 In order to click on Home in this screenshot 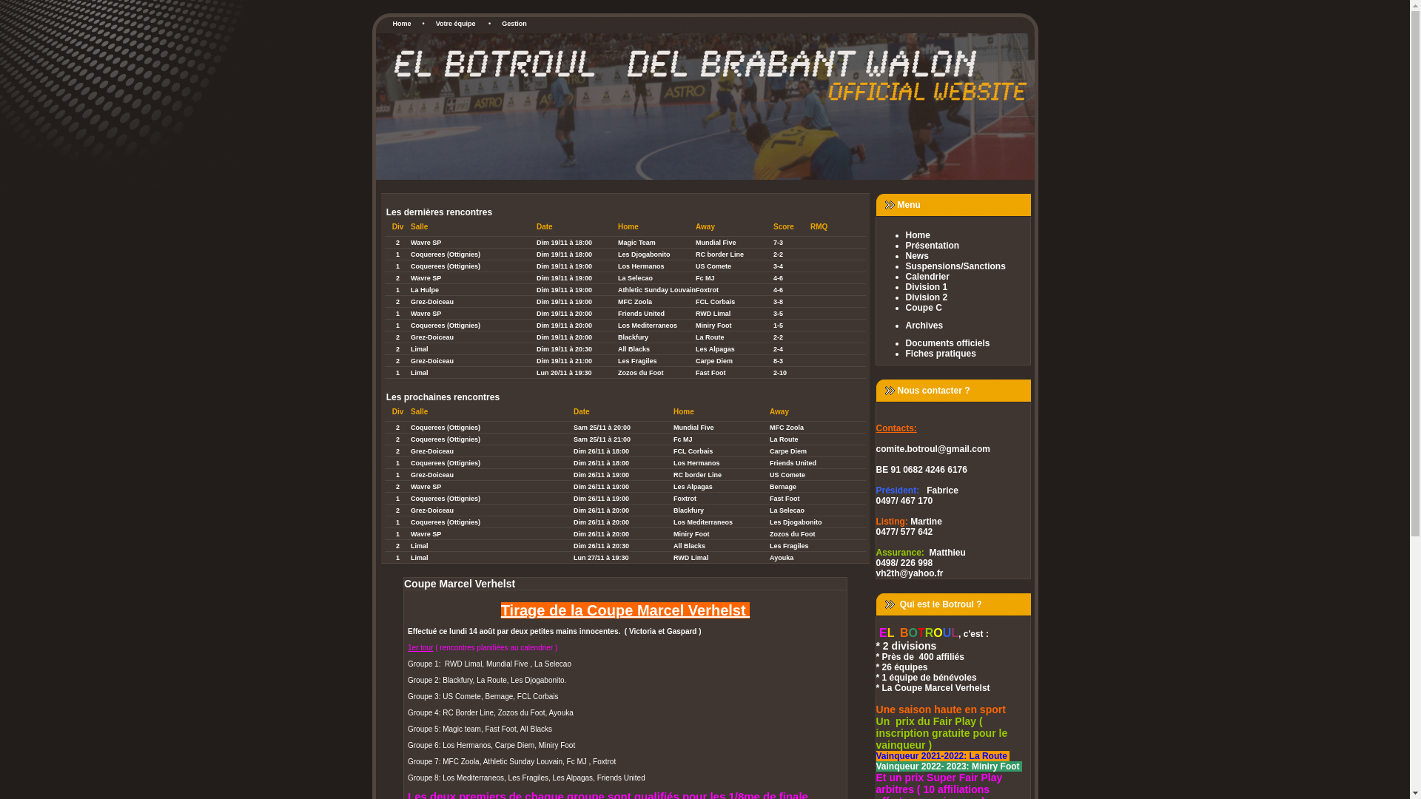, I will do `click(403, 23)`.